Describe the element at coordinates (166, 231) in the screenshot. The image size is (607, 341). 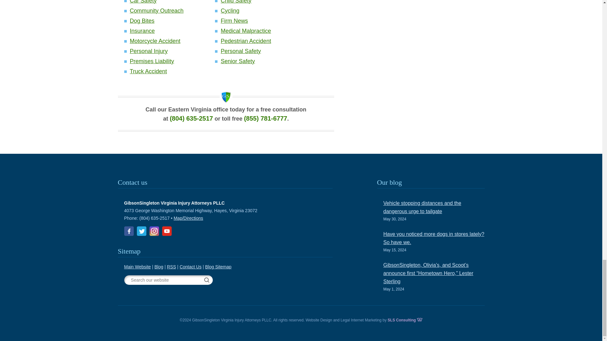
I see `View our YouTube Videos` at that location.